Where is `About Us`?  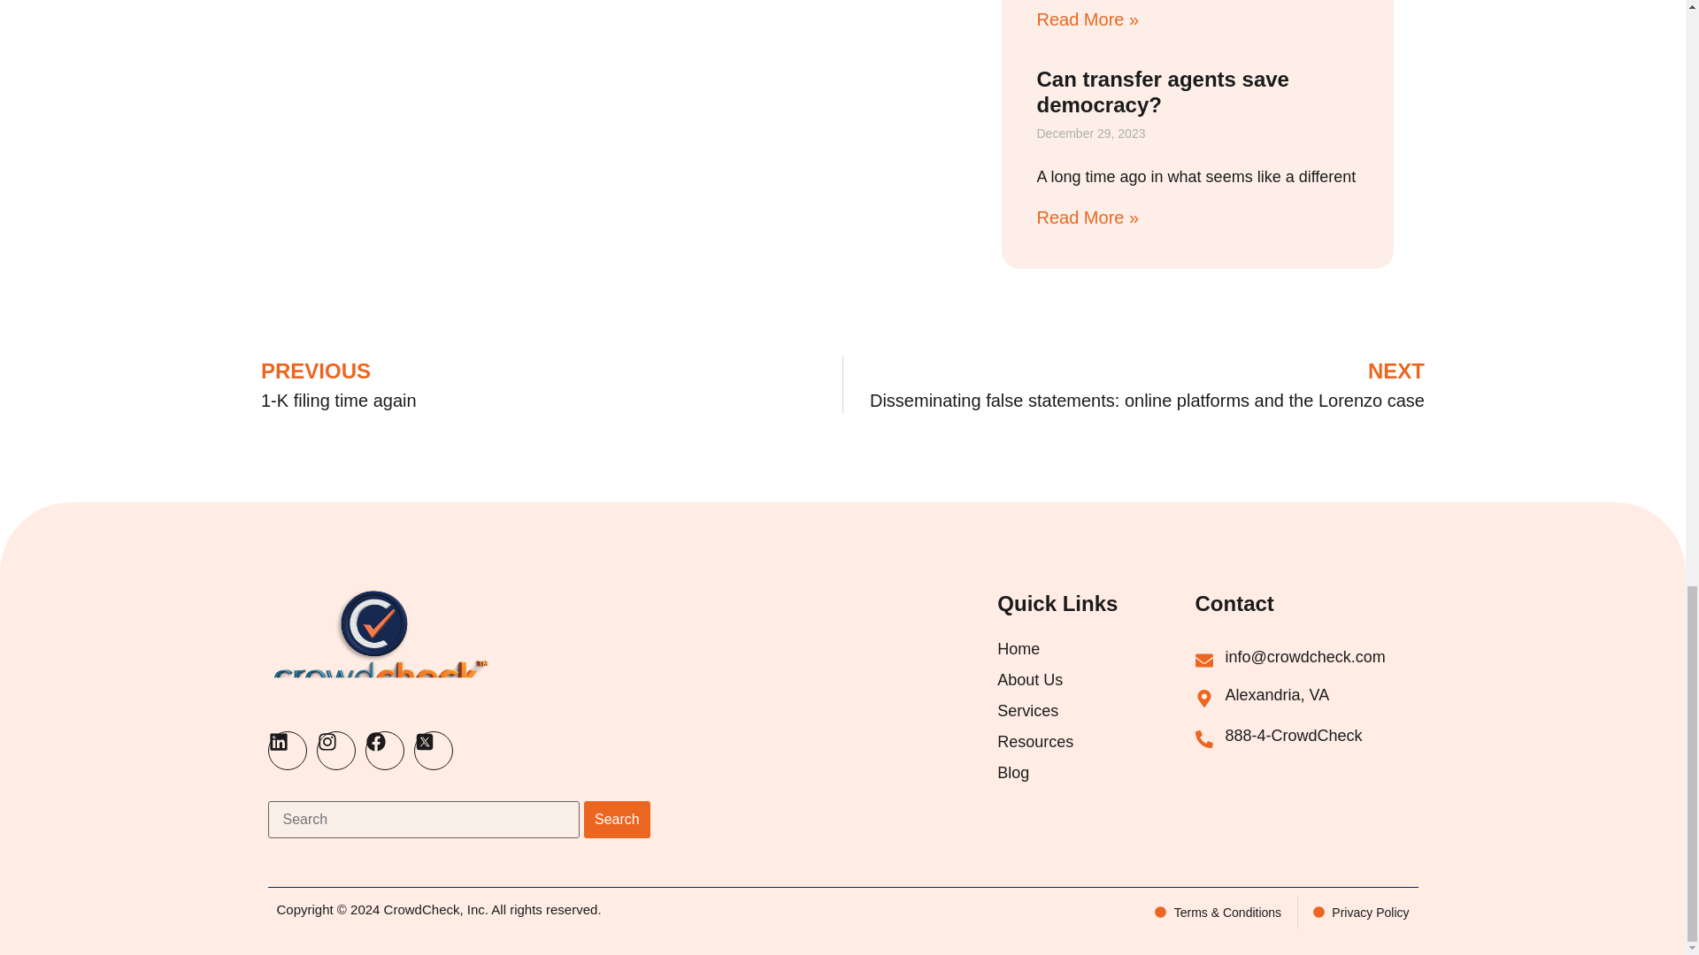 About Us is located at coordinates (1092, 680).